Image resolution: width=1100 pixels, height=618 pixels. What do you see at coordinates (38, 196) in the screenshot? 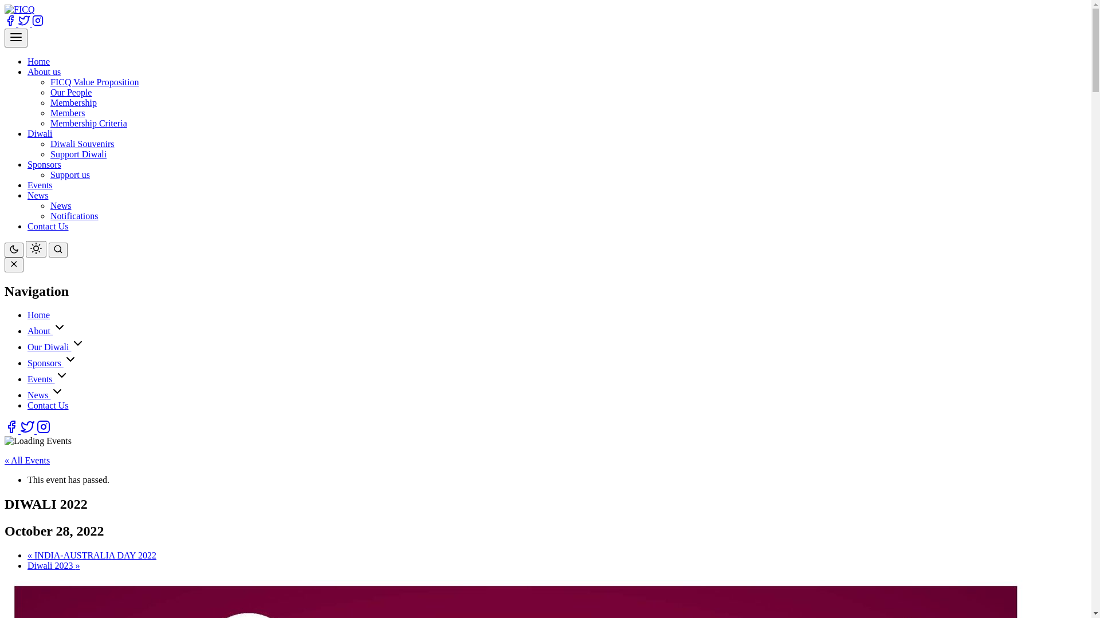
I see `News` at bounding box center [38, 196].